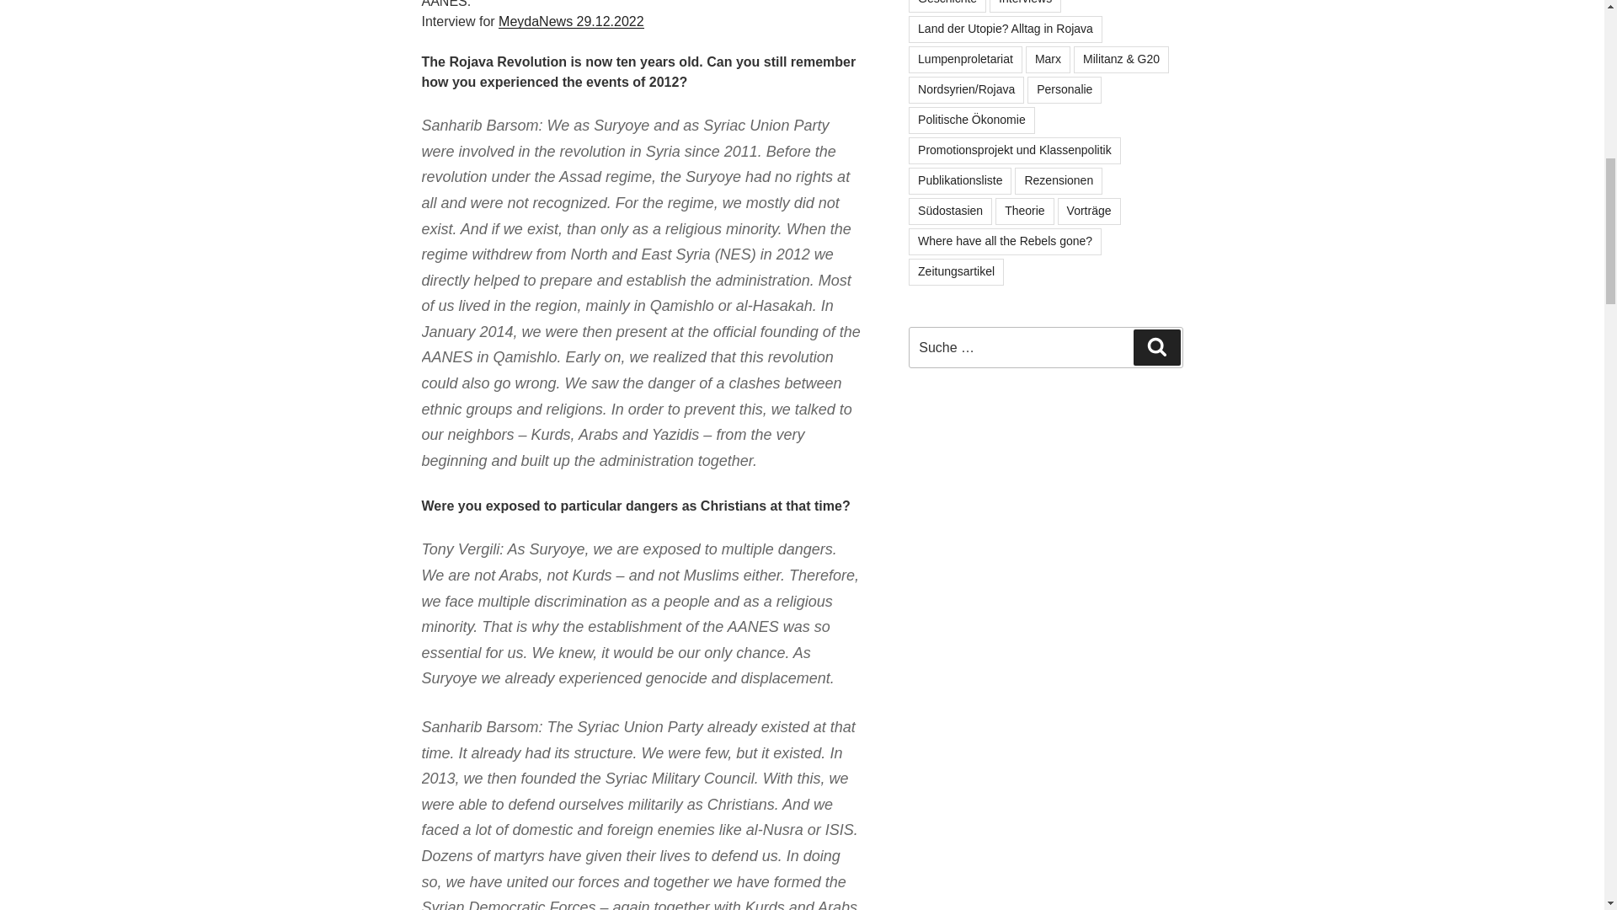 The width and height of the screenshot is (1617, 910). What do you see at coordinates (1025, 7) in the screenshot?
I see `Interviews` at bounding box center [1025, 7].